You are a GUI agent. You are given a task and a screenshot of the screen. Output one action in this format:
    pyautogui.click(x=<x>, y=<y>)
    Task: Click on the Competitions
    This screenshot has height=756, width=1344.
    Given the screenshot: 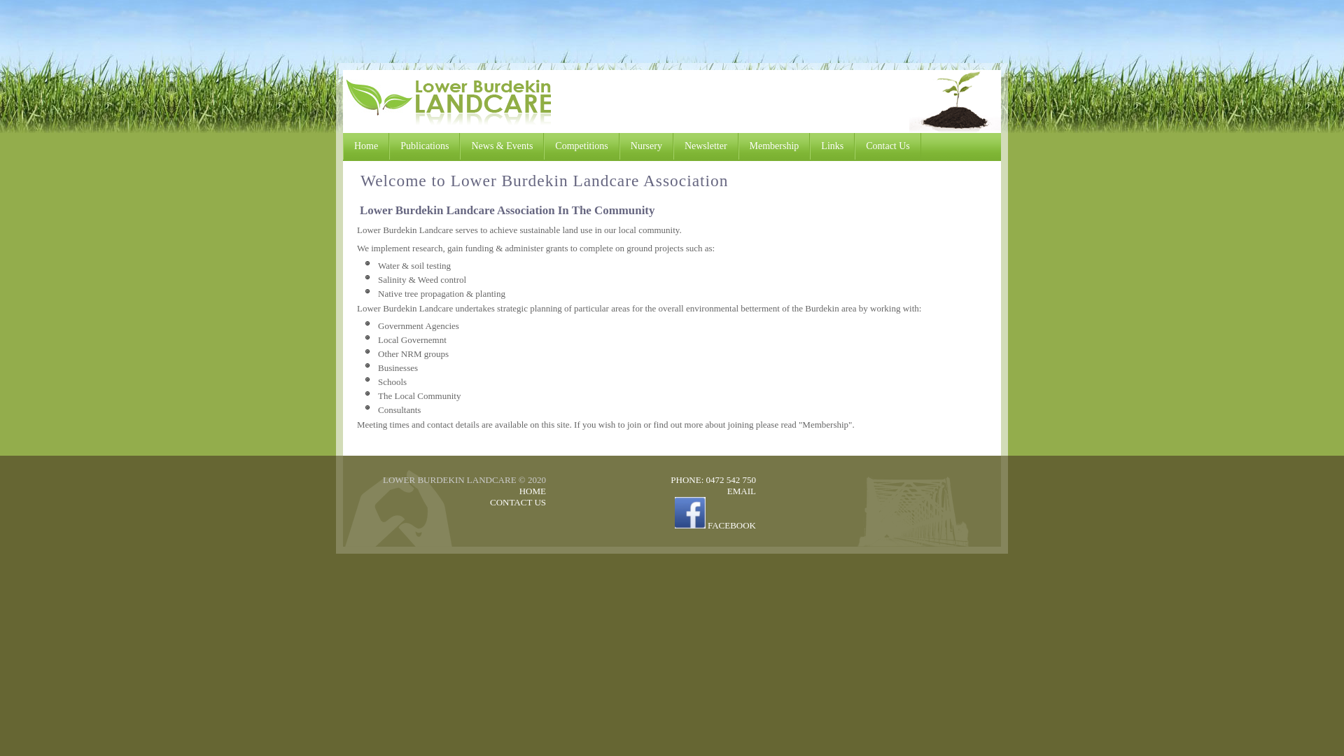 What is the action you would take?
    pyautogui.click(x=581, y=146)
    